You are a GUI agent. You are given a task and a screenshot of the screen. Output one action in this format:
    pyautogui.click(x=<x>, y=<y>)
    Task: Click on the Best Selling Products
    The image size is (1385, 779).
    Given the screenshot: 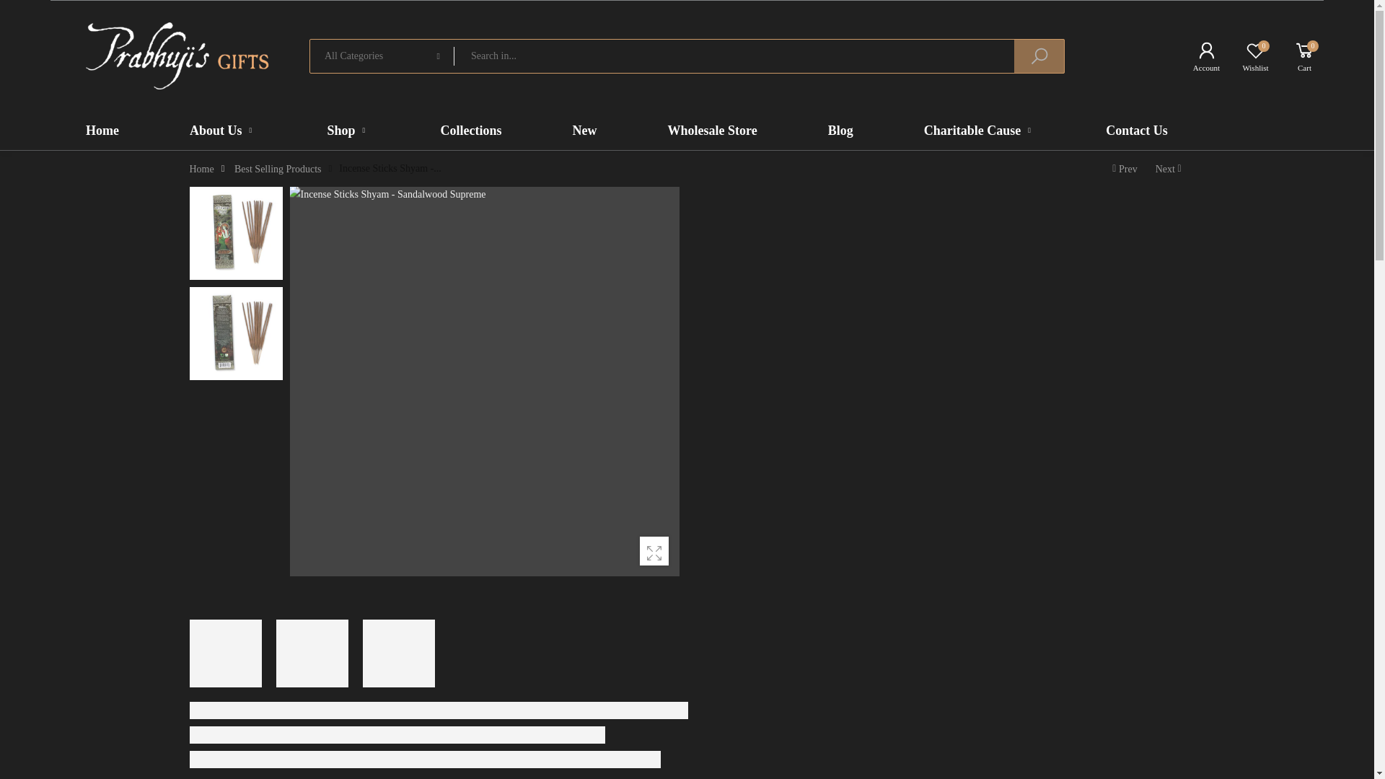 What is the action you would take?
    pyautogui.click(x=277, y=169)
    